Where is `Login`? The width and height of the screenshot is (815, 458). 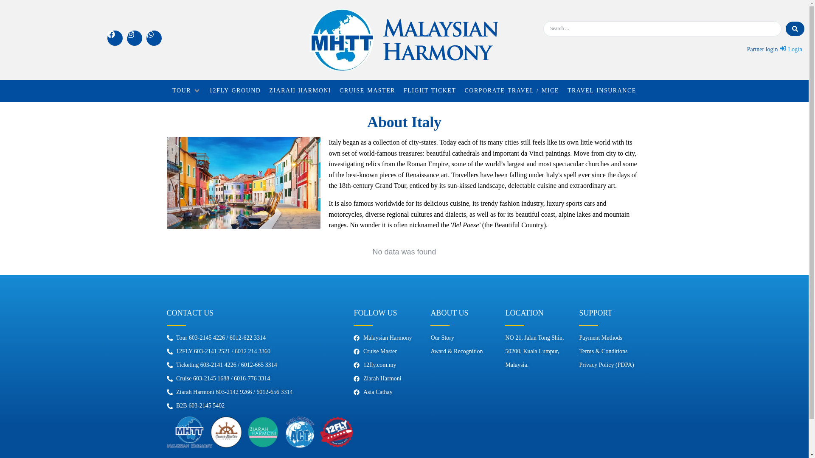
Login is located at coordinates (791, 49).